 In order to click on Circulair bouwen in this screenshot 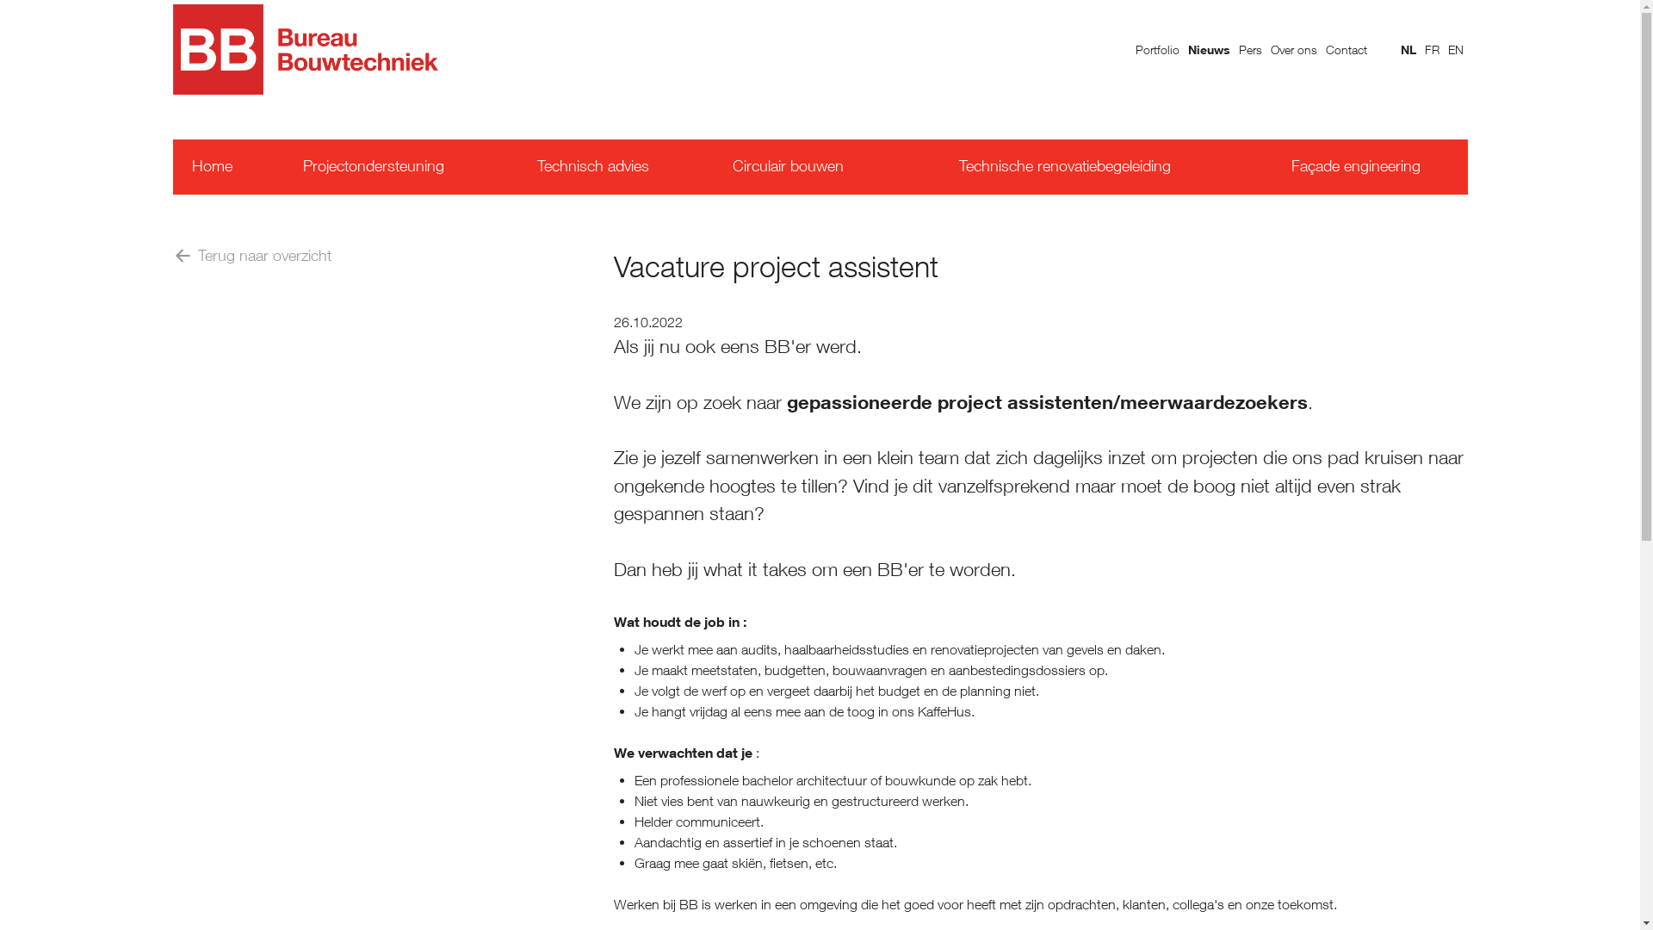, I will do `click(788, 167)`.